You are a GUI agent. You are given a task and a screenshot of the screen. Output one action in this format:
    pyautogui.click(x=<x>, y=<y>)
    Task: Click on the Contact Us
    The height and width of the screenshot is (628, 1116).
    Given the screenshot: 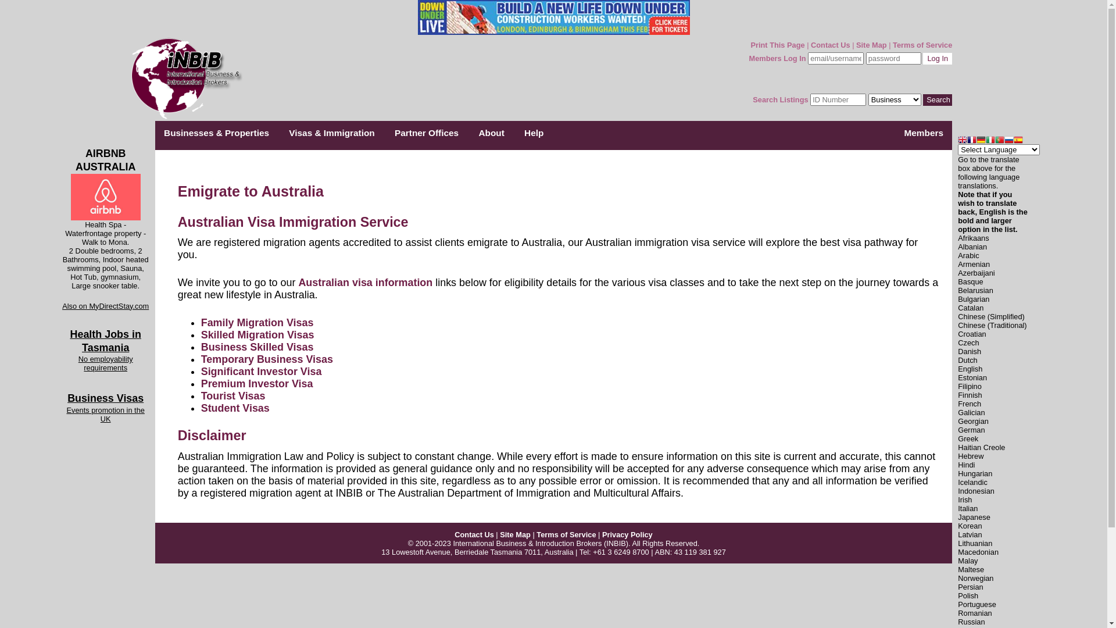 What is the action you would take?
    pyautogui.click(x=831, y=45)
    